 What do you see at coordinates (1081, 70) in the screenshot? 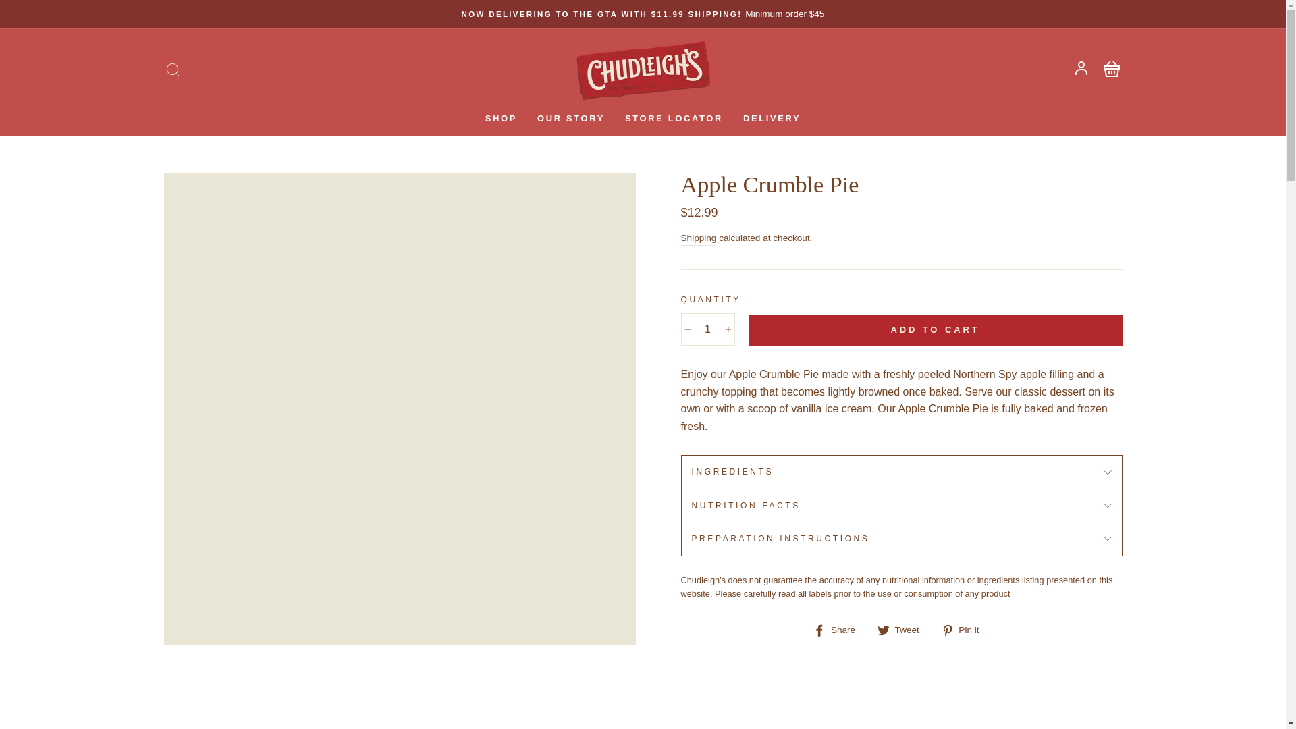
I see `LOG IN` at bounding box center [1081, 70].